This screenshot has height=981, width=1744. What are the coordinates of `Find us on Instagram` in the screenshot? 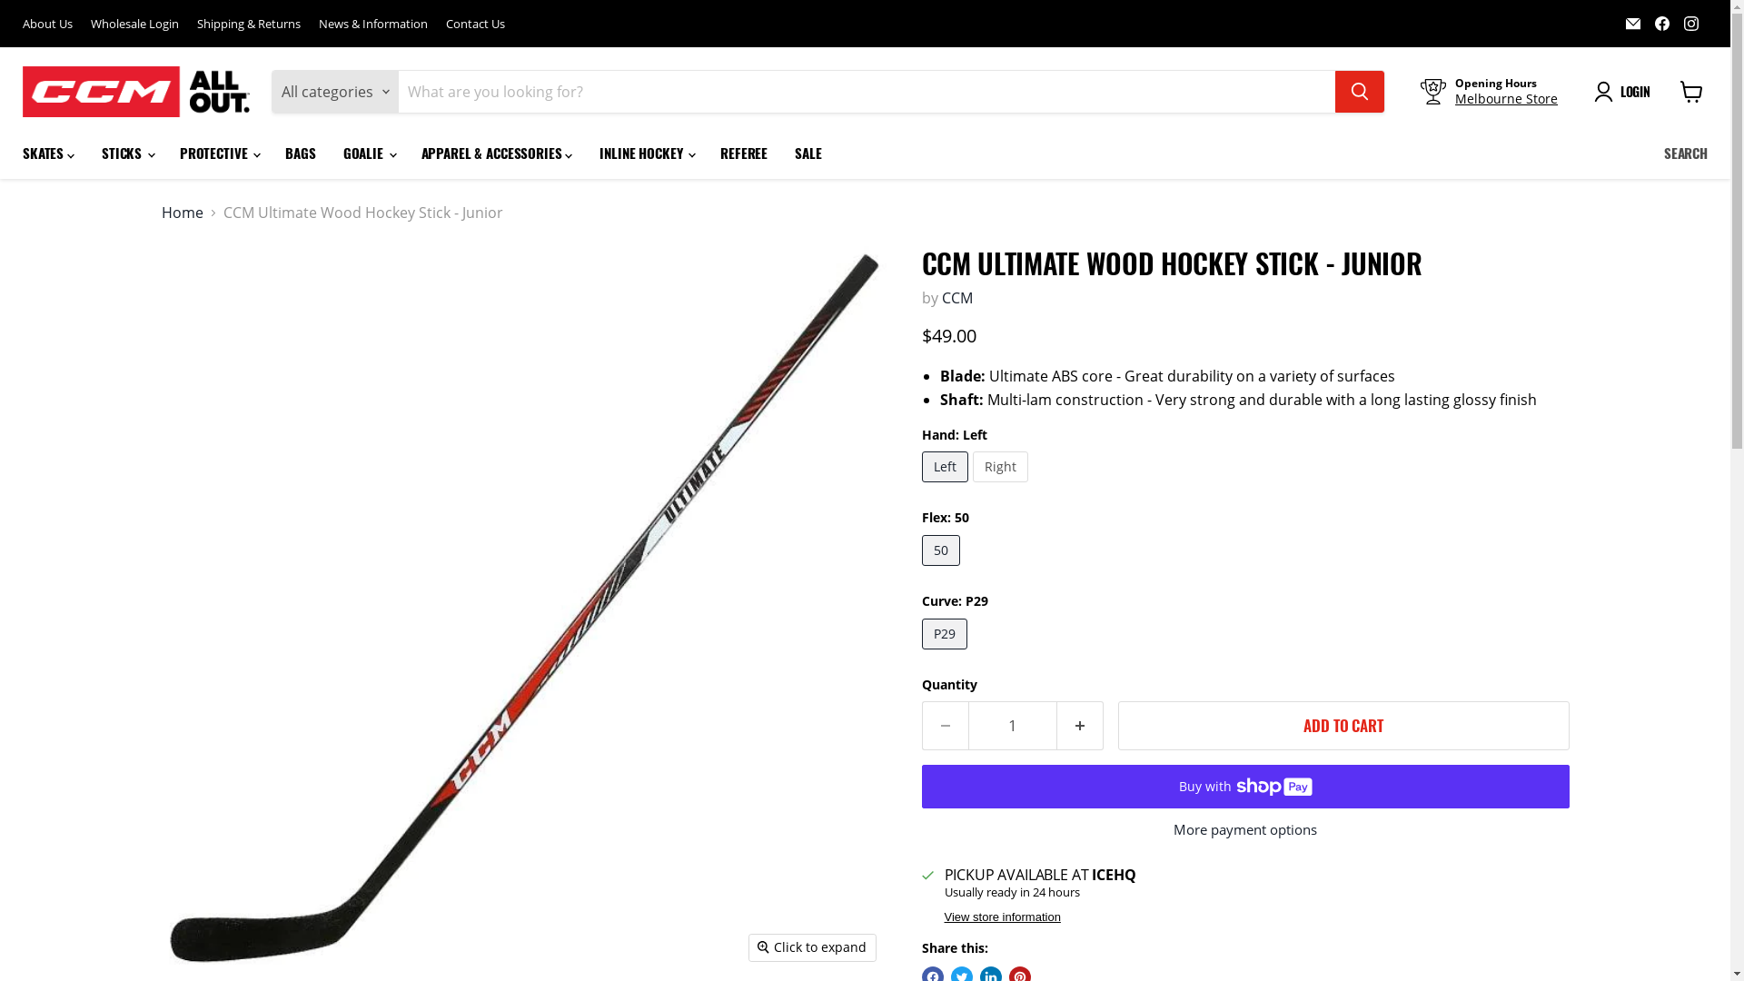 It's located at (1691, 24).